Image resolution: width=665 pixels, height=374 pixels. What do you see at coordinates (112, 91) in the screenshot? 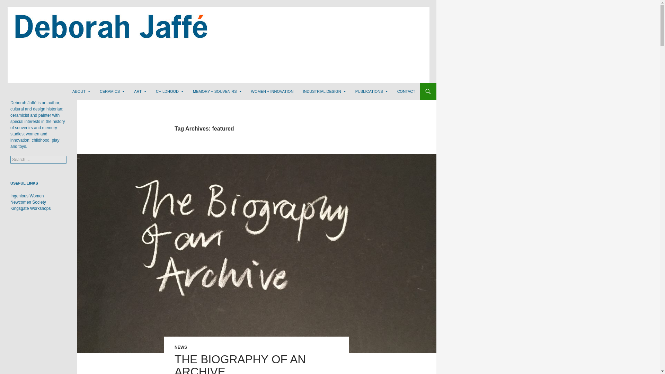
I see `CERAMICS` at bounding box center [112, 91].